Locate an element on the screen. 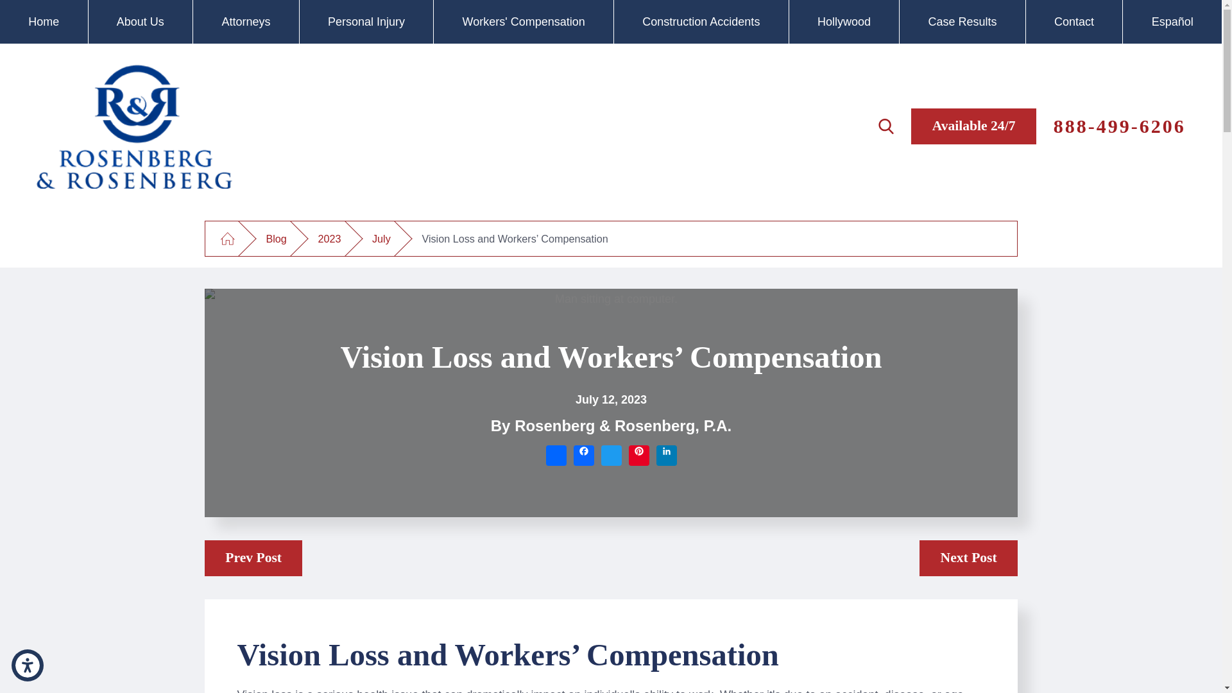 This screenshot has width=1232, height=693. Open the accessibility options menu is located at coordinates (27, 665).